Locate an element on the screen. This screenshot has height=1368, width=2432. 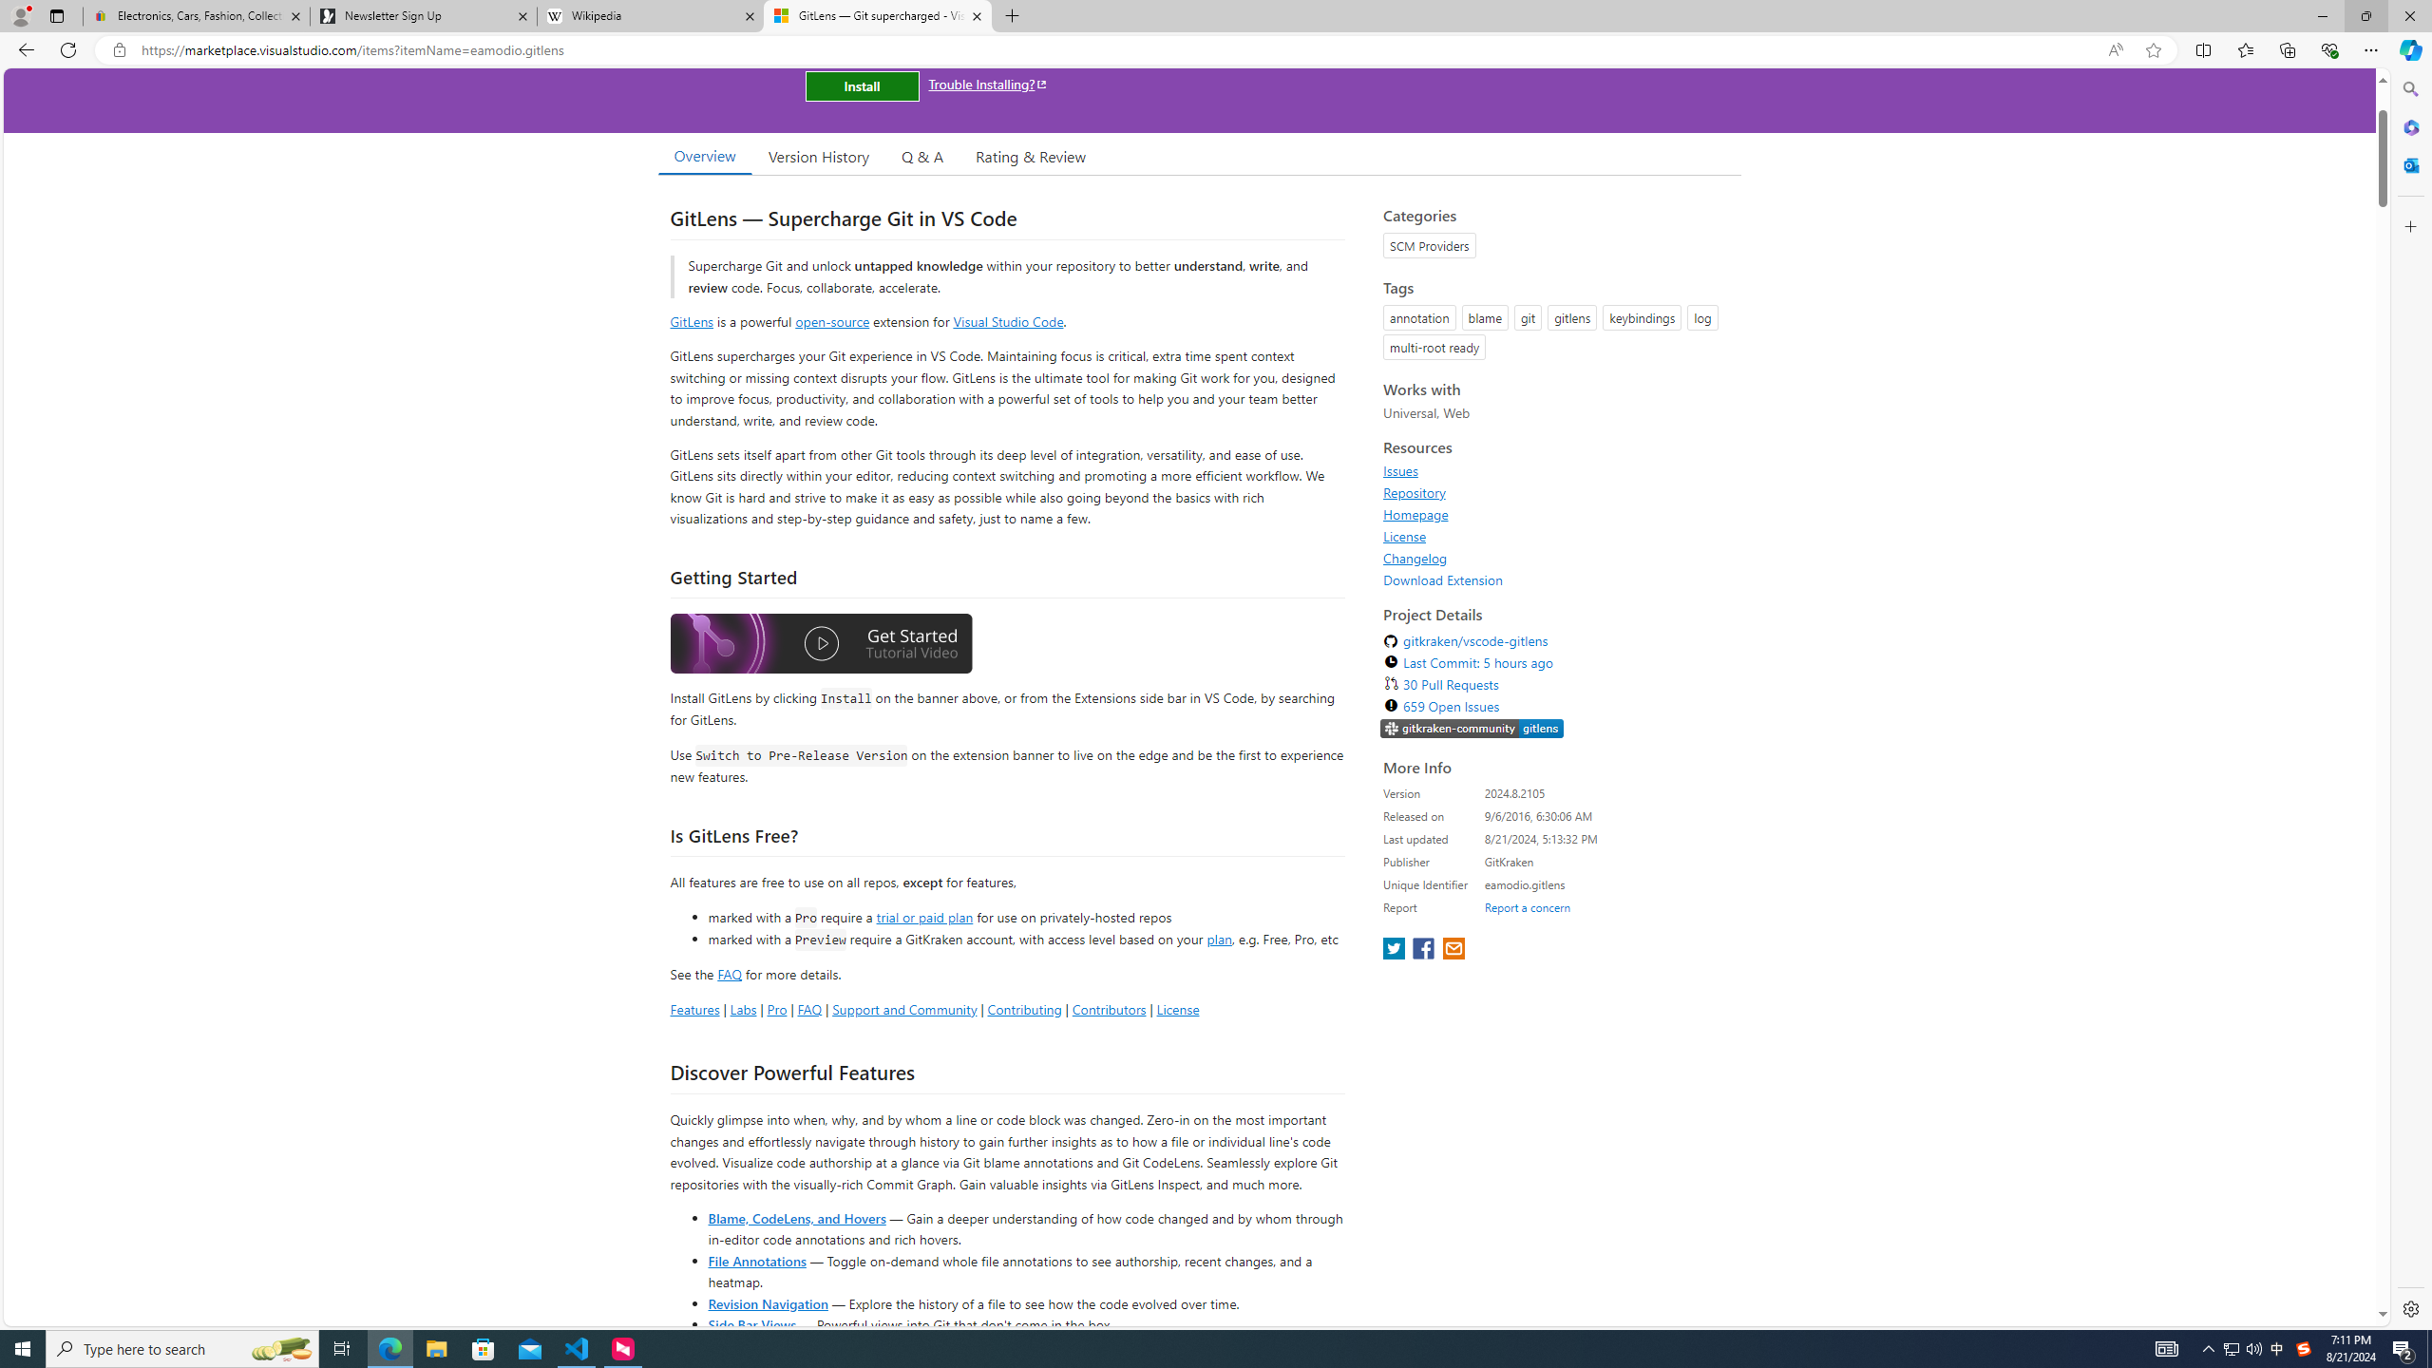
FAQ is located at coordinates (809, 1009).